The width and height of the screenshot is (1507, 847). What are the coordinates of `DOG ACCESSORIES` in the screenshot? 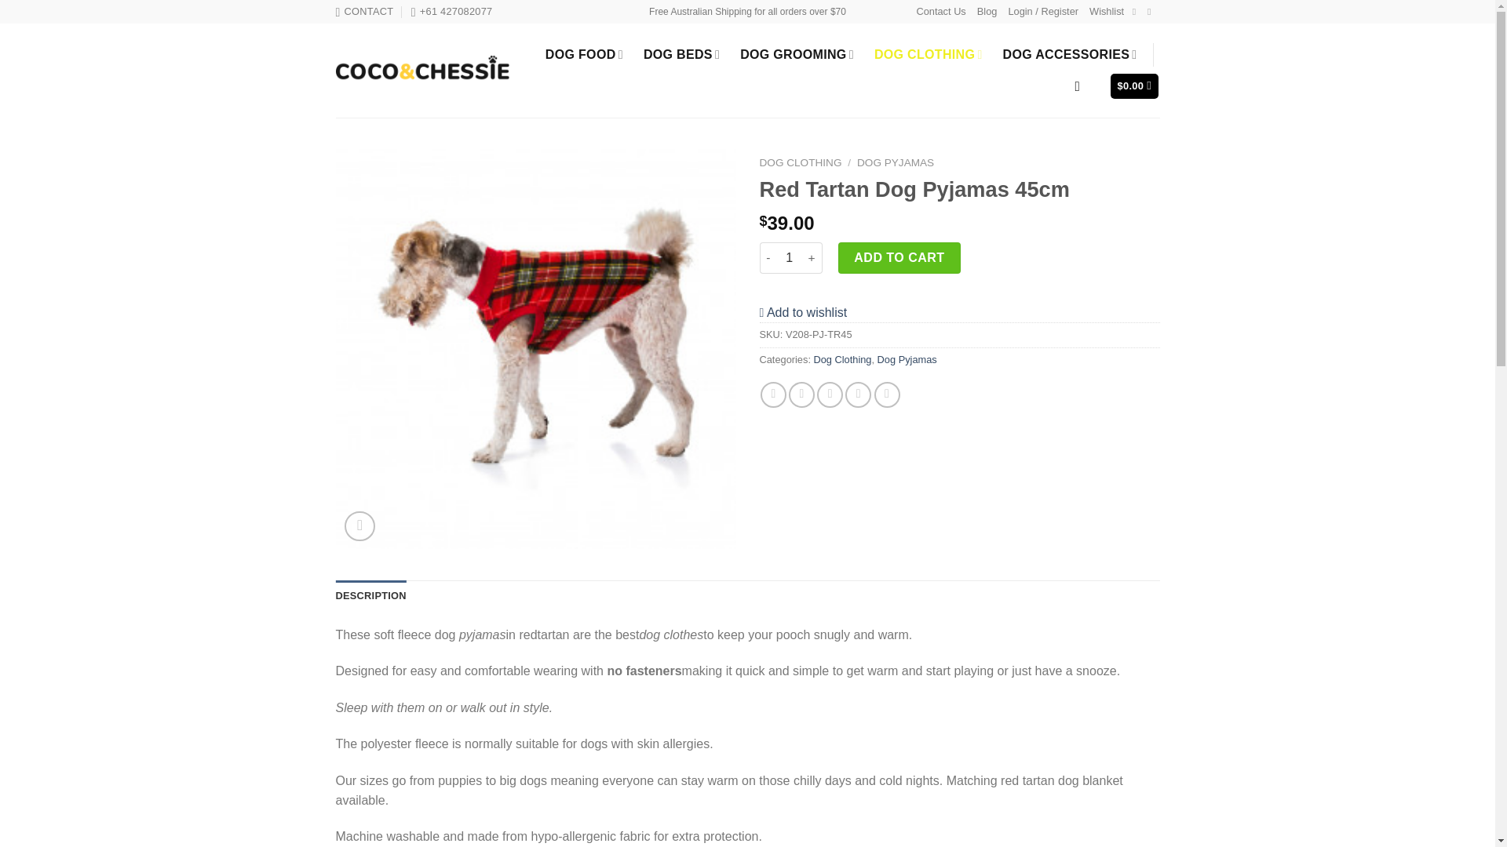 It's located at (1071, 53).